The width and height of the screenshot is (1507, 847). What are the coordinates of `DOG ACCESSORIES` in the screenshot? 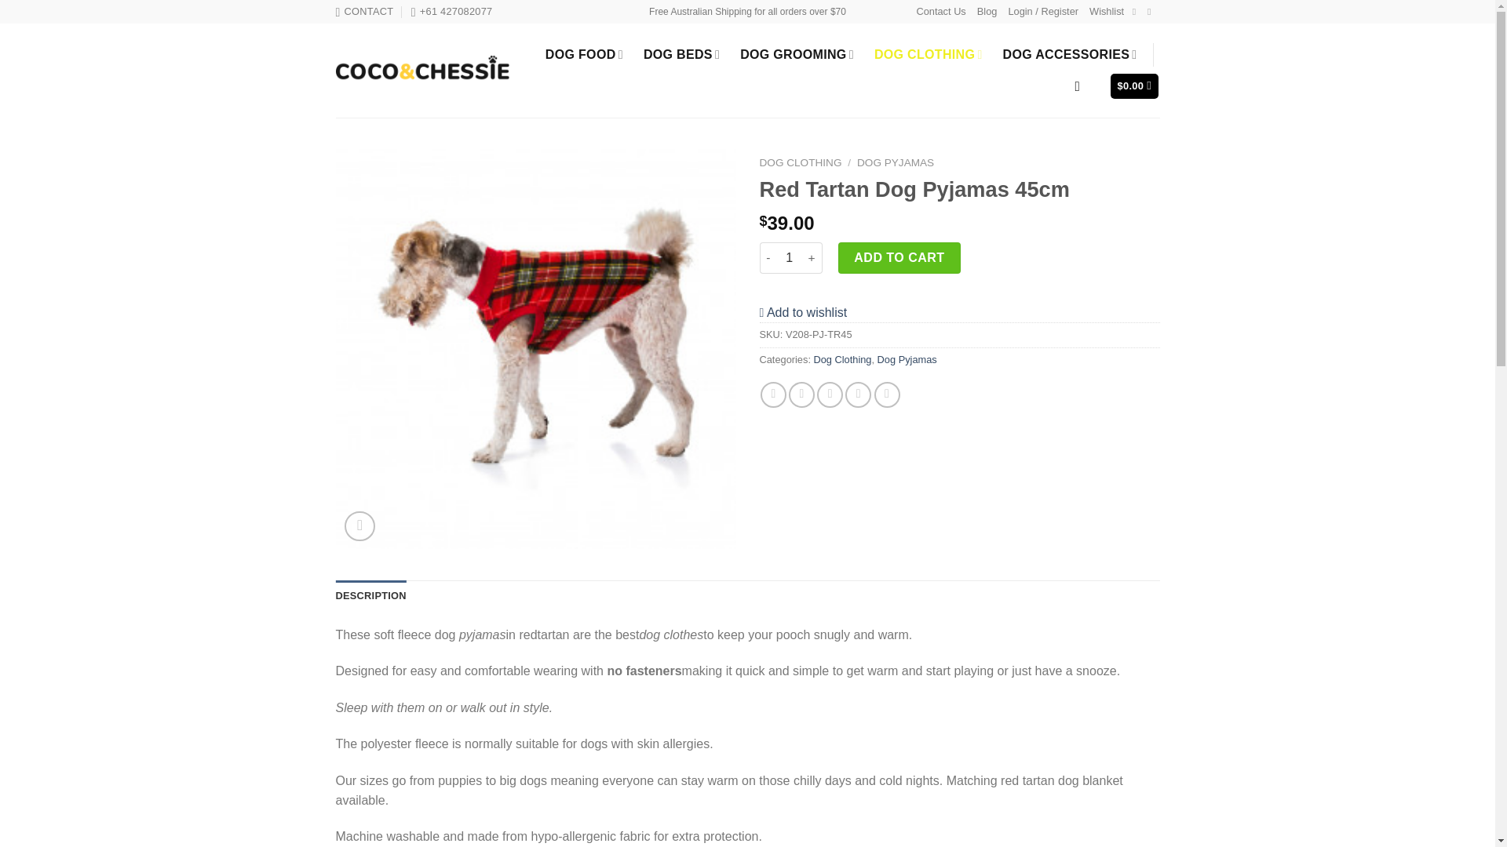 It's located at (1071, 53).